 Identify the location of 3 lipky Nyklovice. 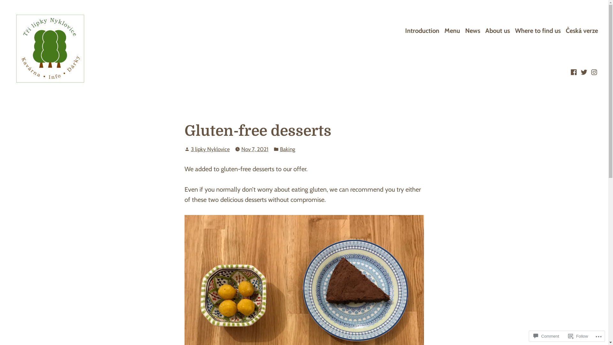
(210, 149).